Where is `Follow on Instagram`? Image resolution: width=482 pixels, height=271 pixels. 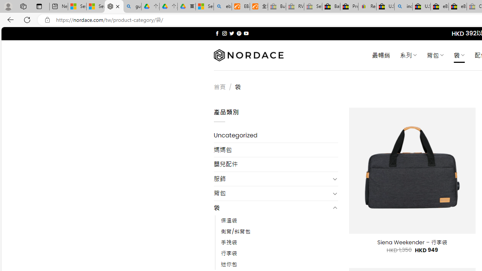 Follow on Instagram is located at coordinates (224, 33).